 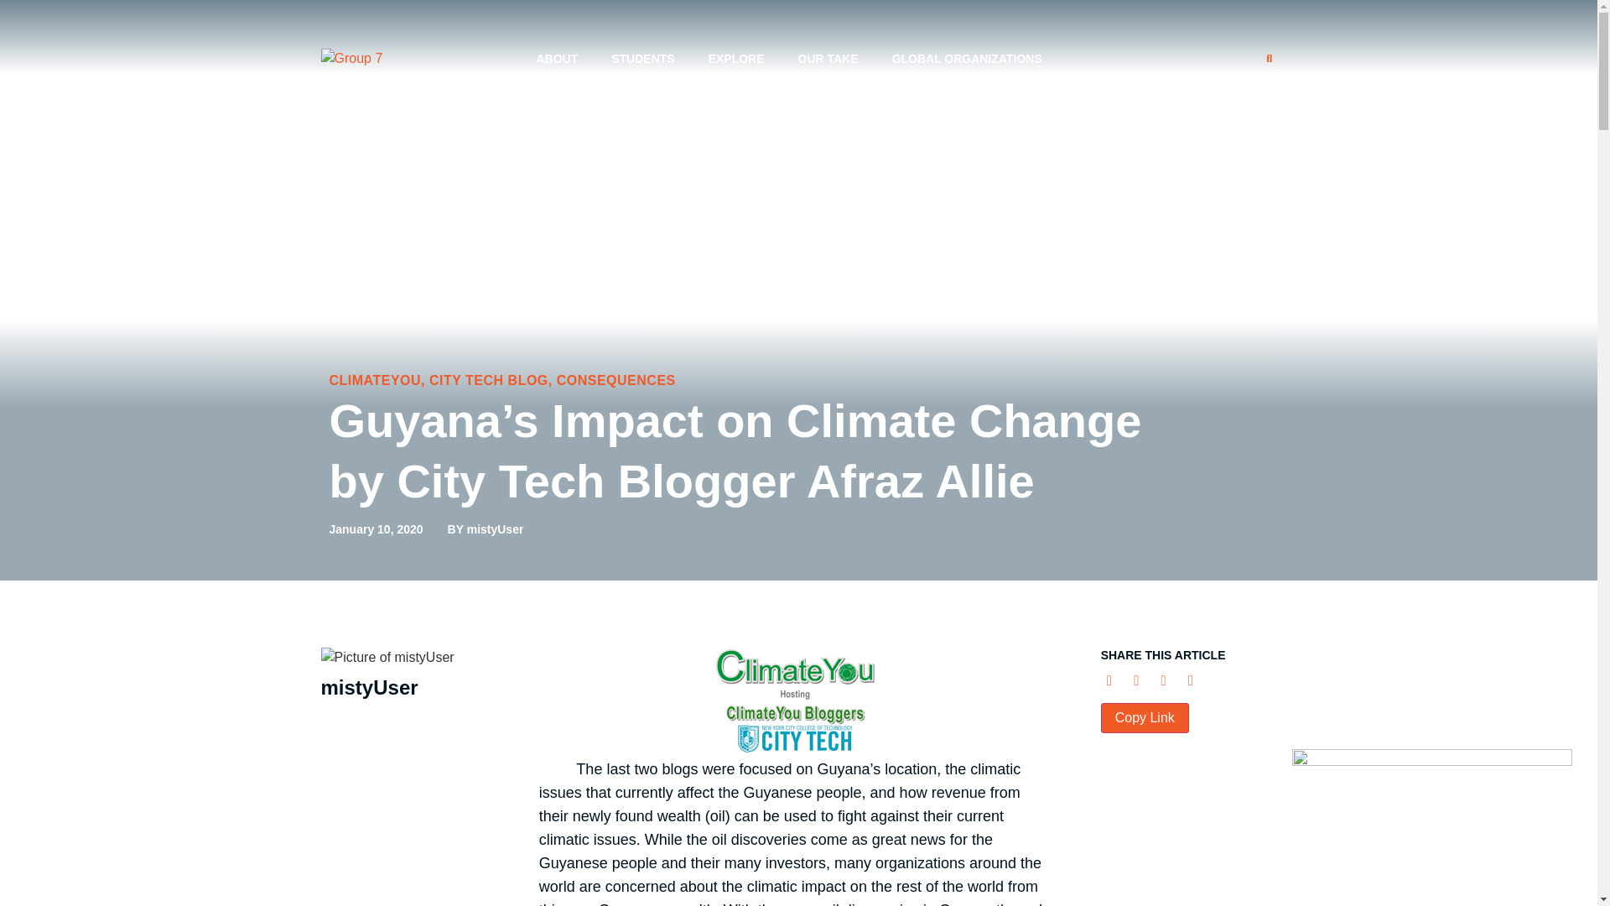 What do you see at coordinates (489, 380) in the screenshot?
I see `CITY TECH BLOG` at bounding box center [489, 380].